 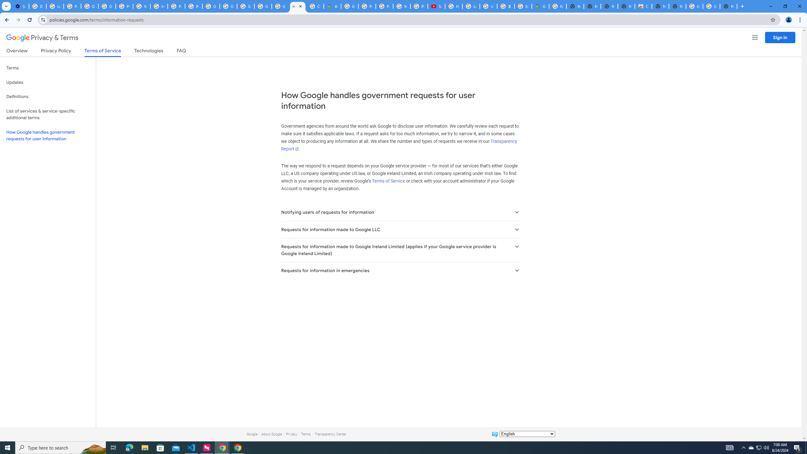 What do you see at coordinates (454, 6) in the screenshot?
I see `How Chrome protects your passwords - Google Chrome Help` at bounding box center [454, 6].